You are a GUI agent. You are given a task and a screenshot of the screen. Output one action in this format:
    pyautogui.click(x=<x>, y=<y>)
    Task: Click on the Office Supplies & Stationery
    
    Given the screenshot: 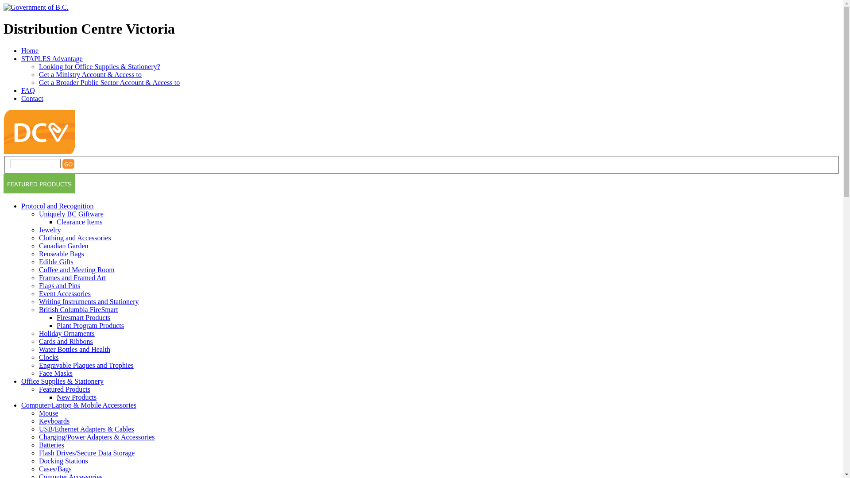 What is the action you would take?
    pyautogui.click(x=62, y=382)
    